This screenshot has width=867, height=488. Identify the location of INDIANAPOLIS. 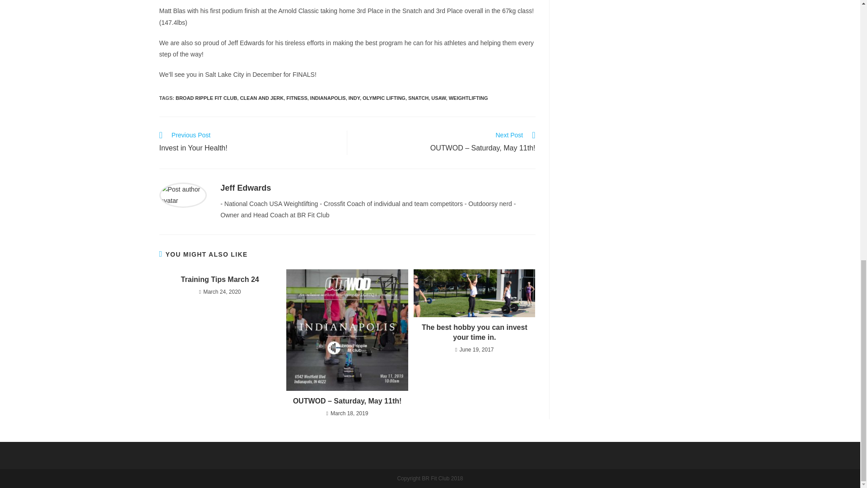
(328, 98).